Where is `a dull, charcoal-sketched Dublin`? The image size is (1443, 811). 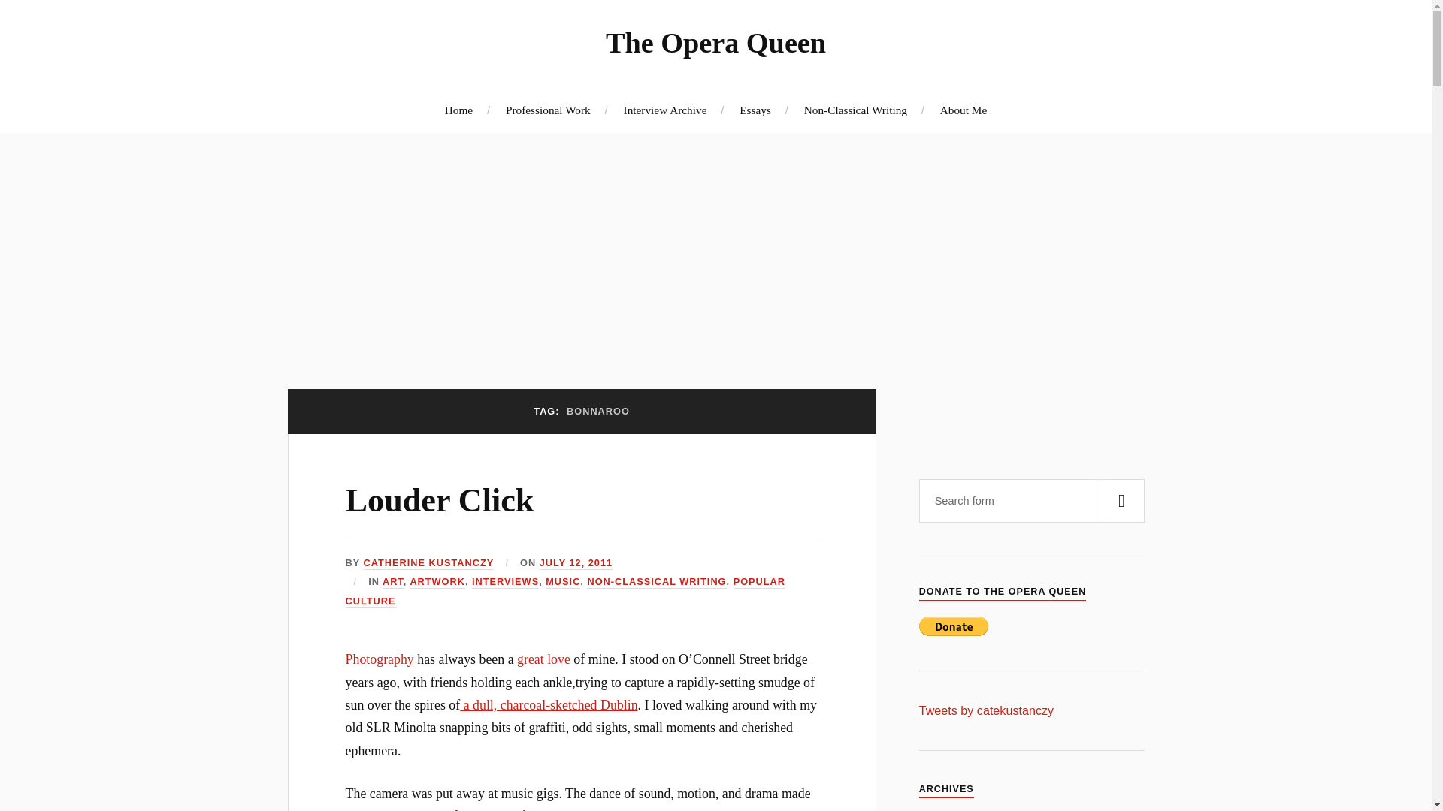 a dull, charcoal-sketched Dublin is located at coordinates (549, 704).